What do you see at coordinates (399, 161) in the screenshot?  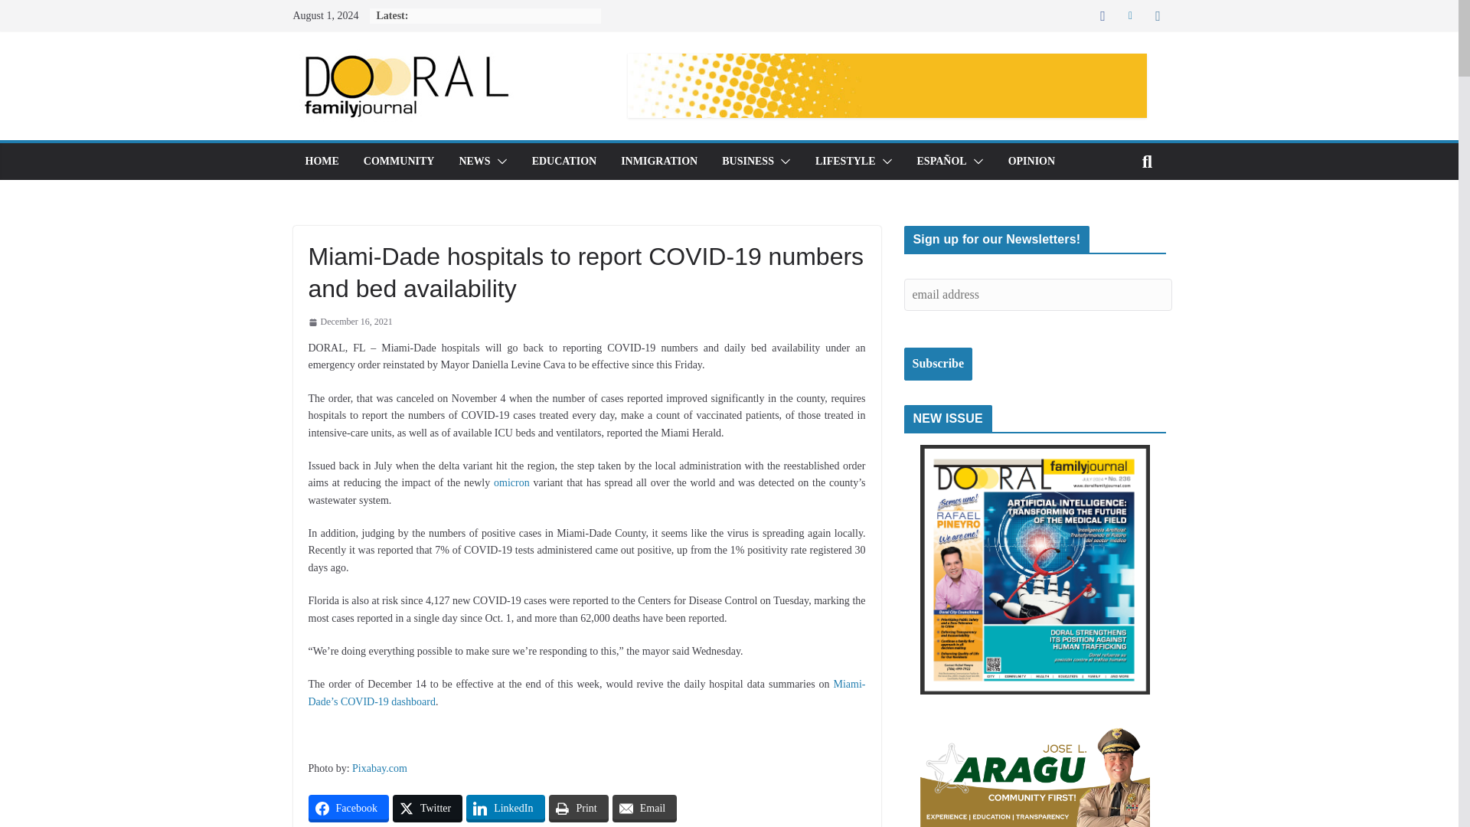 I see `COMMUNITY` at bounding box center [399, 161].